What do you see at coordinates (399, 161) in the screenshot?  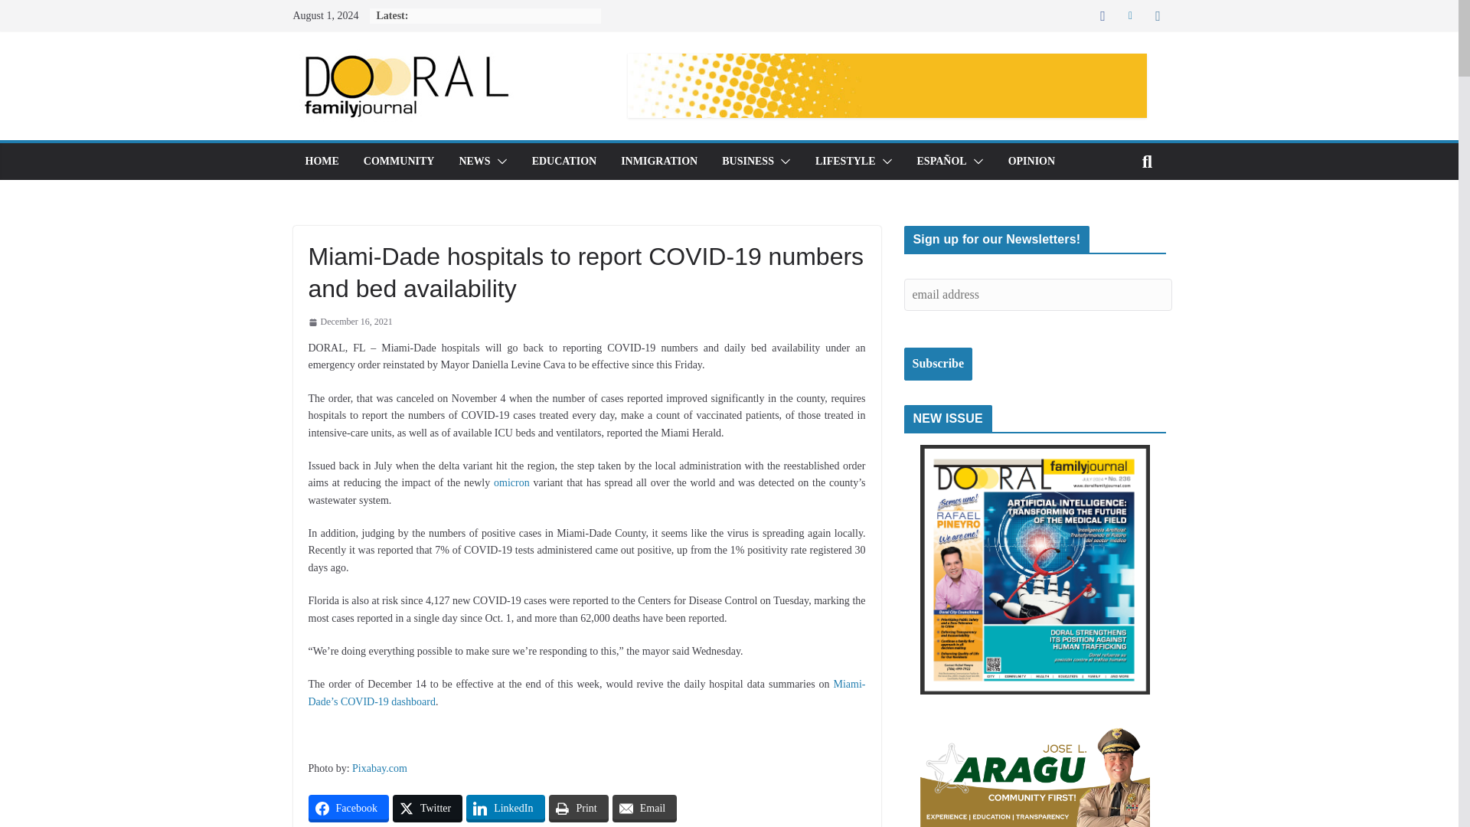 I see `COMMUNITY` at bounding box center [399, 161].